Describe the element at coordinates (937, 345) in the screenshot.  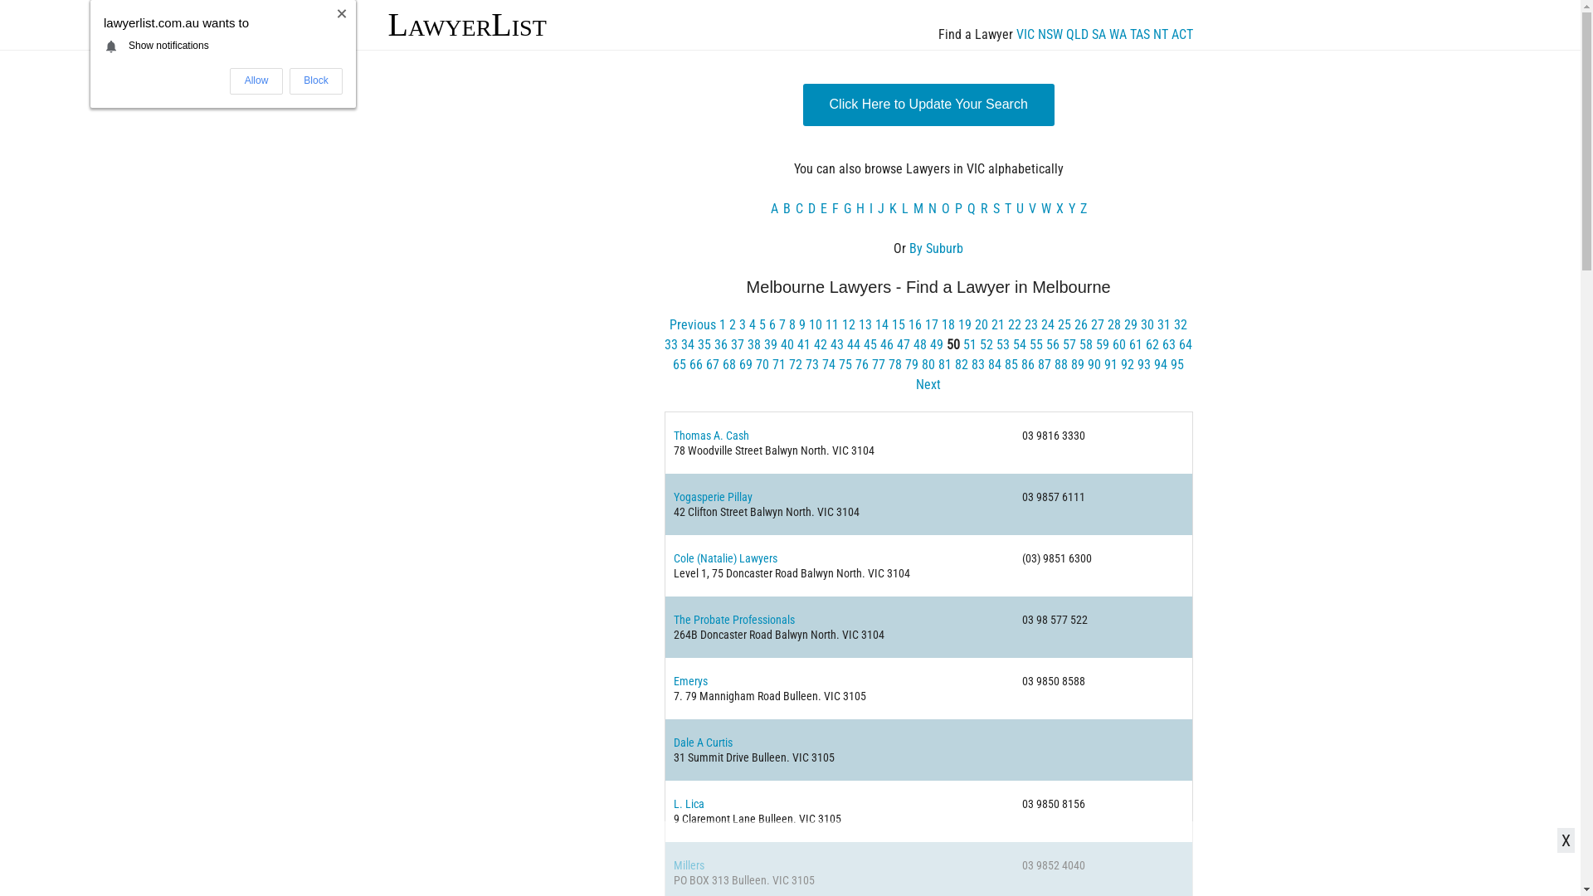
I see `49` at that location.